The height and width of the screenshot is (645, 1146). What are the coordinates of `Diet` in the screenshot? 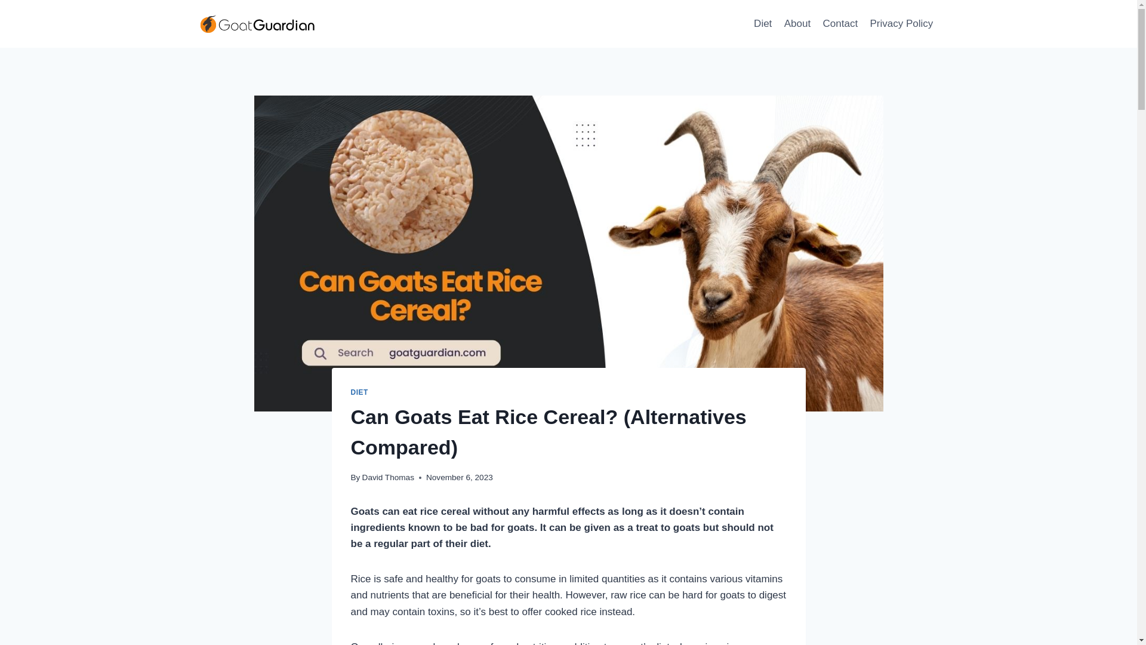 It's located at (763, 24).